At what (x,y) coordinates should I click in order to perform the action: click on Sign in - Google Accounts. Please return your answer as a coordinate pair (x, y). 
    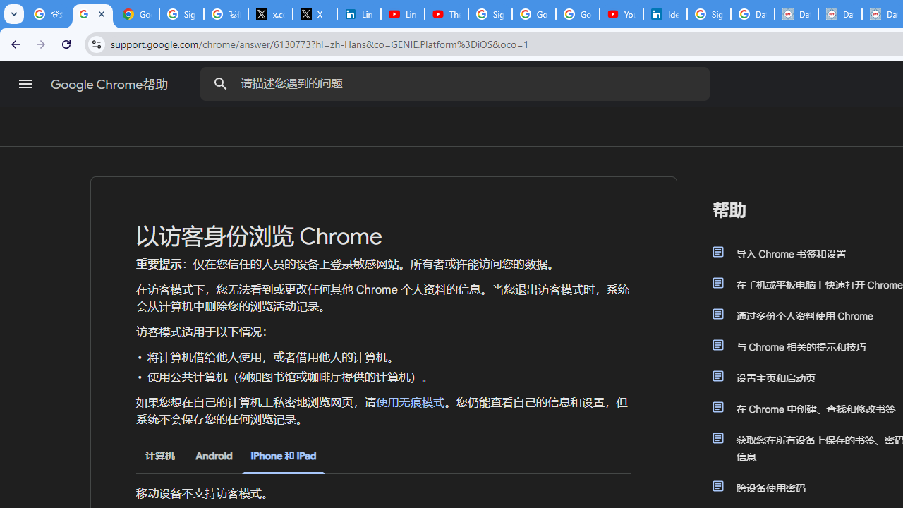
    Looking at the image, I should click on (490, 14).